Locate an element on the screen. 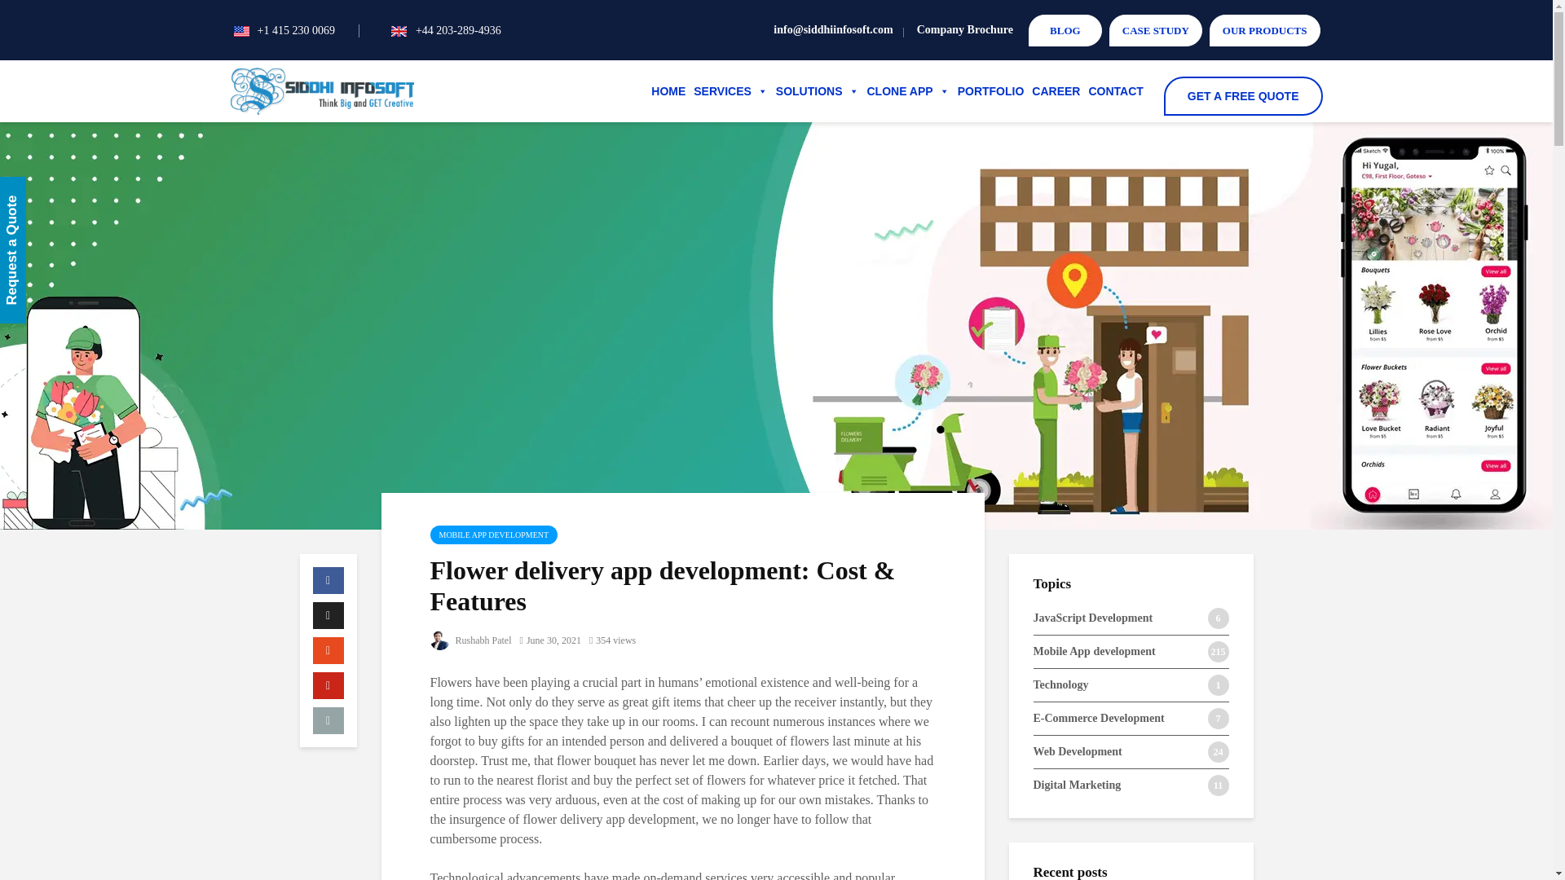 This screenshot has width=1565, height=880. SERVICES is located at coordinates (730, 90).